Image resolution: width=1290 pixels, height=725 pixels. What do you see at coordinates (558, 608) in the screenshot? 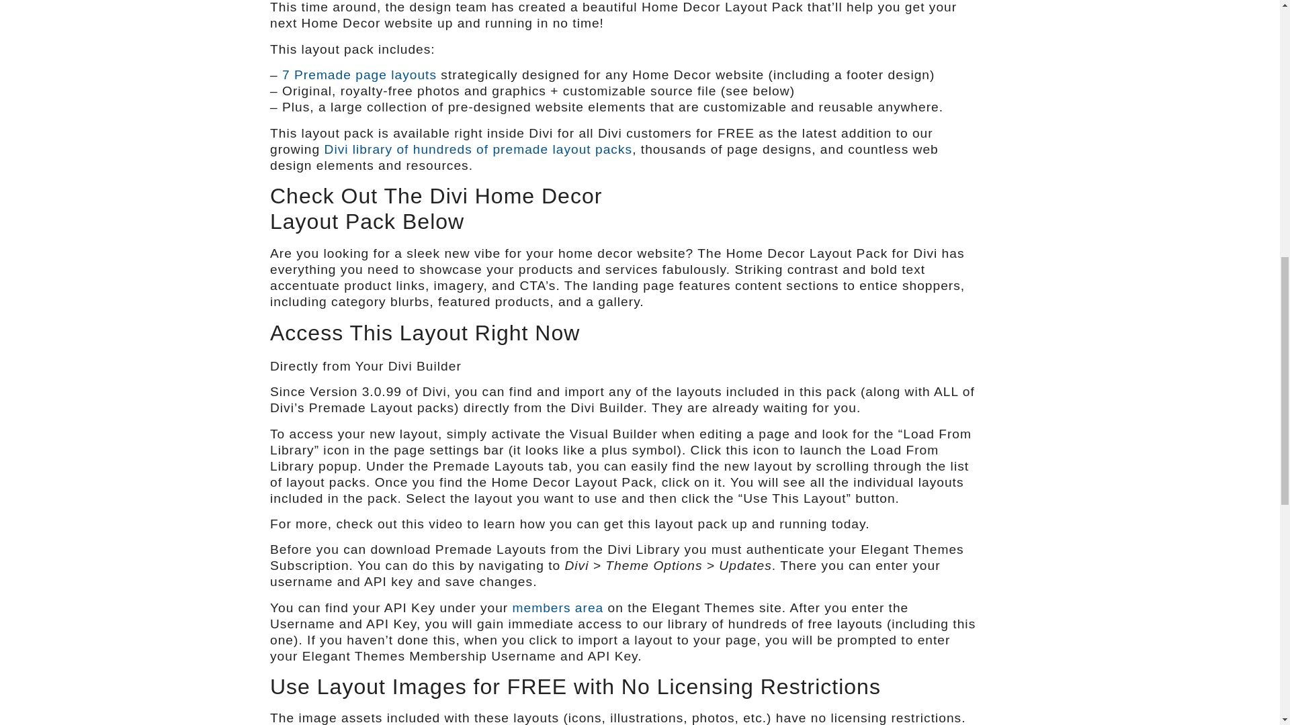
I see `members area` at bounding box center [558, 608].